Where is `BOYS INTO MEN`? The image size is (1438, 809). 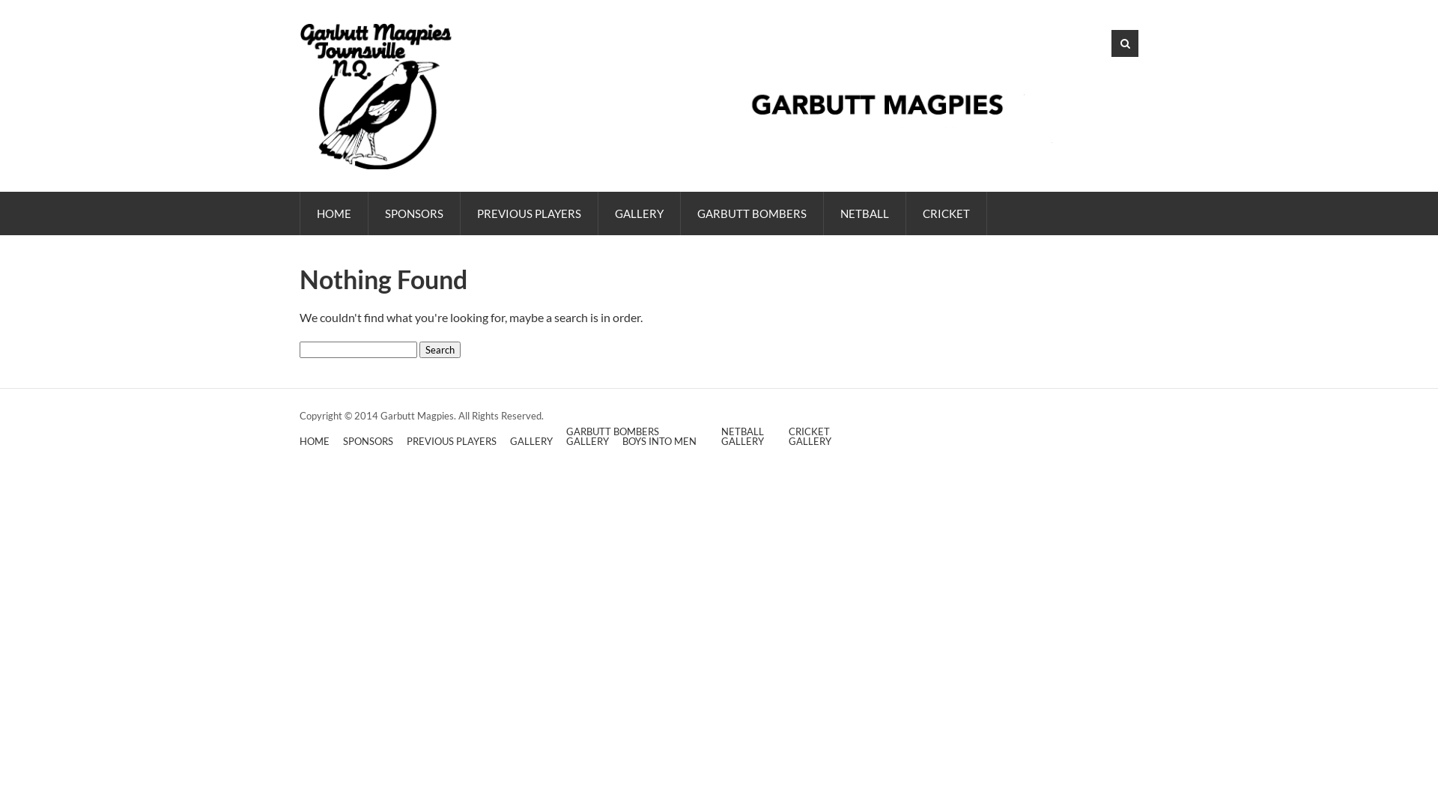
BOYS INTO MEN is located at coordinates (659, 441).